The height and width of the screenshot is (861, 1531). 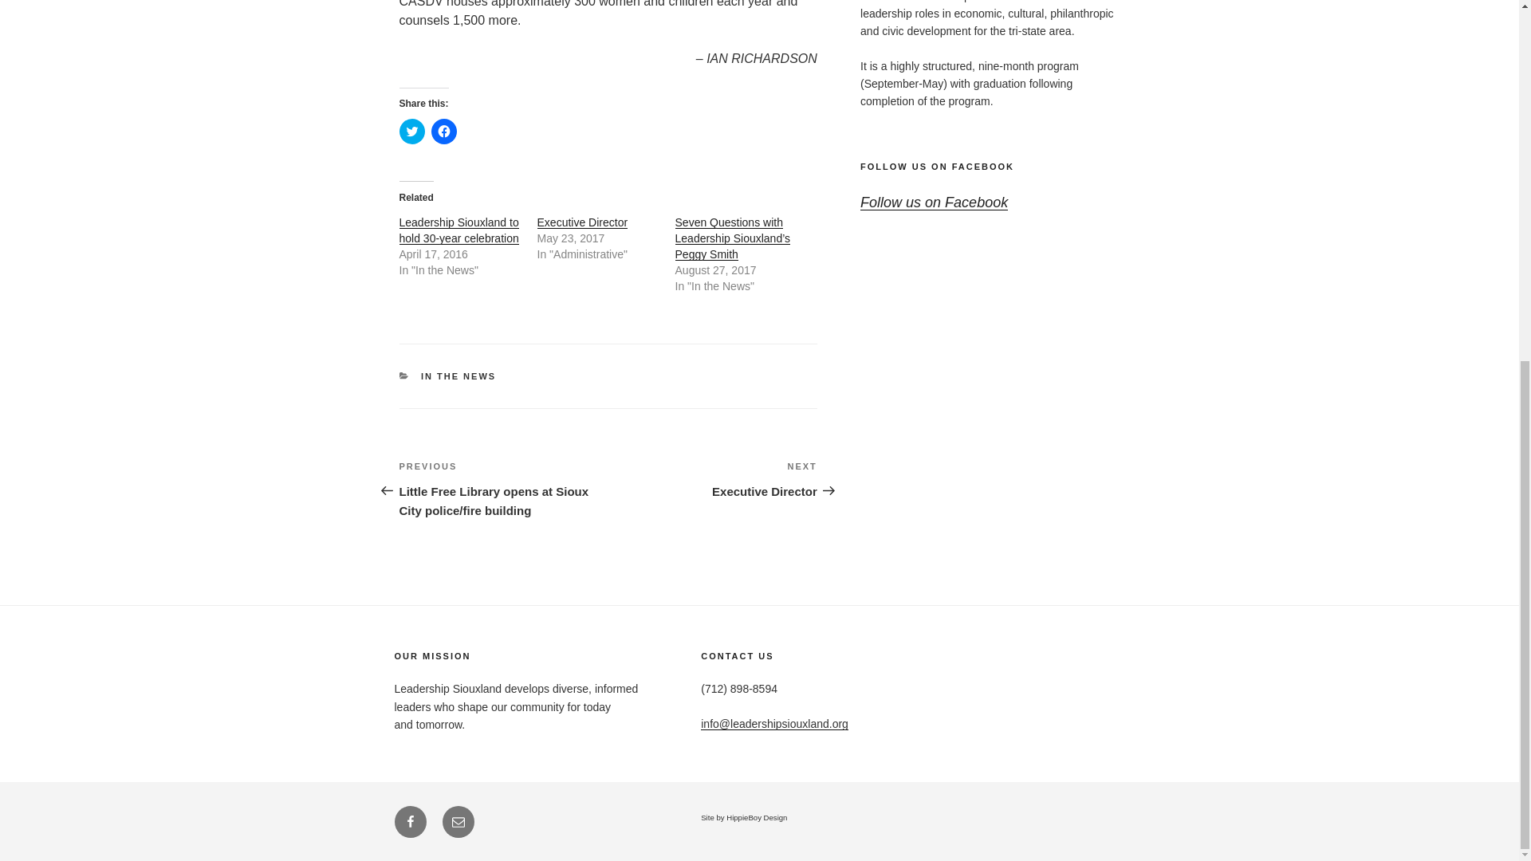 What do you see at coordinates (458, 230) in the screenshot?
I see `Leadership Siouxland to hold 30-year celebration` at bounding box center [458, 230].